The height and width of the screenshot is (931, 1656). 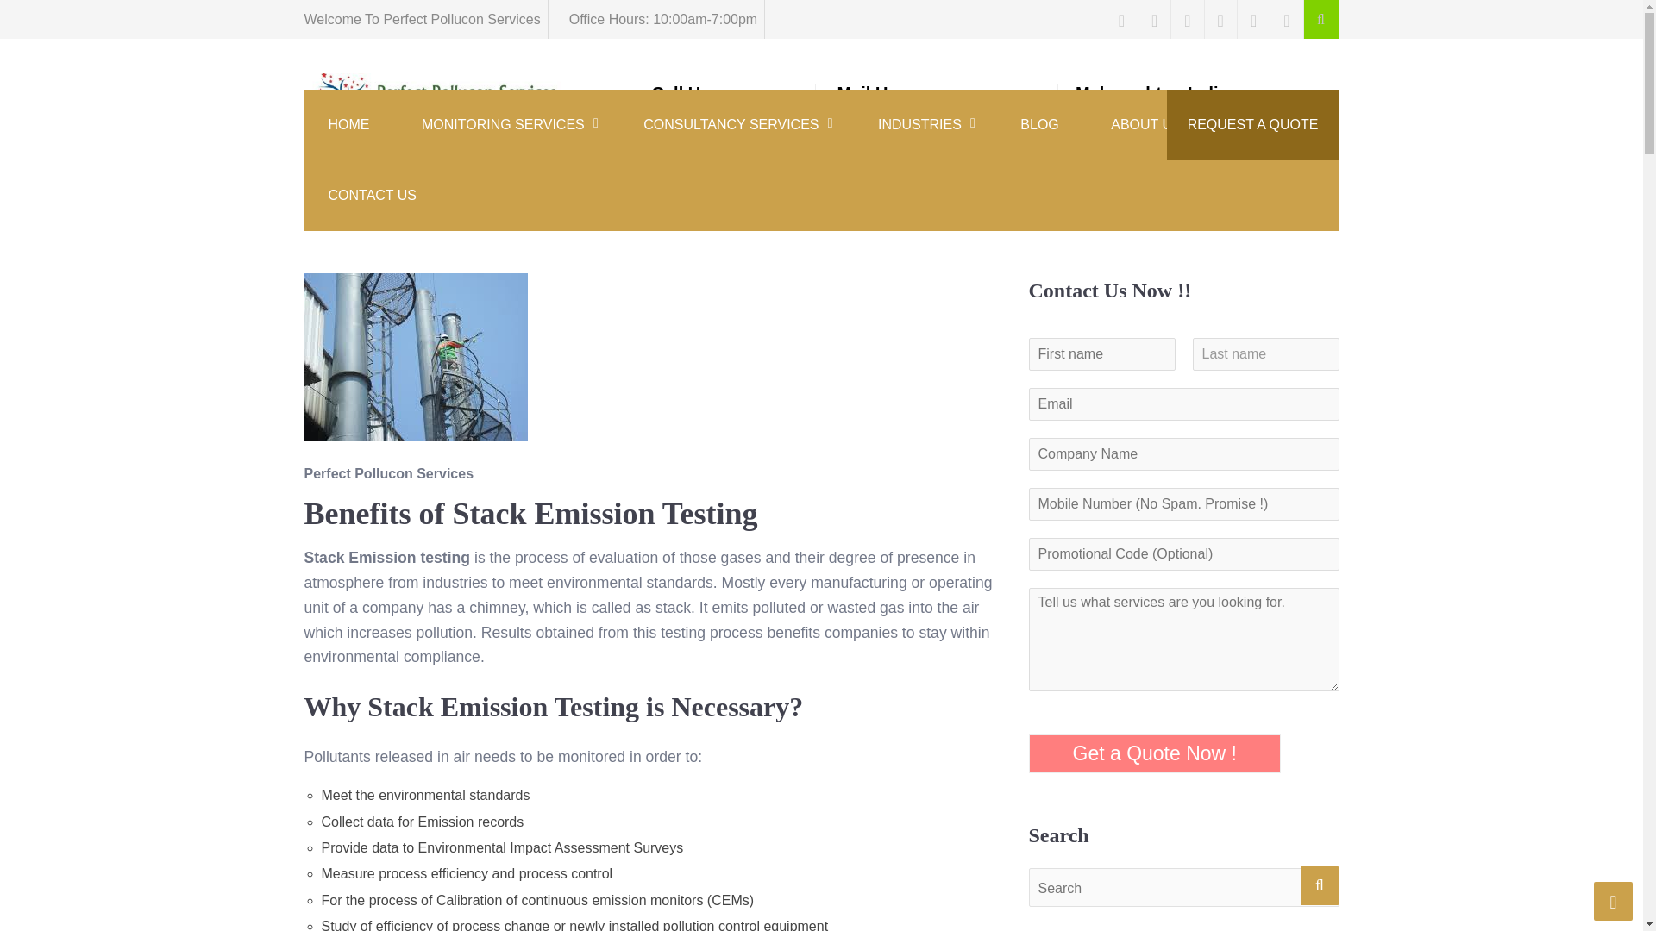 I want to click on CONSULTANCY SERVICES, so click(x=734, y=124).